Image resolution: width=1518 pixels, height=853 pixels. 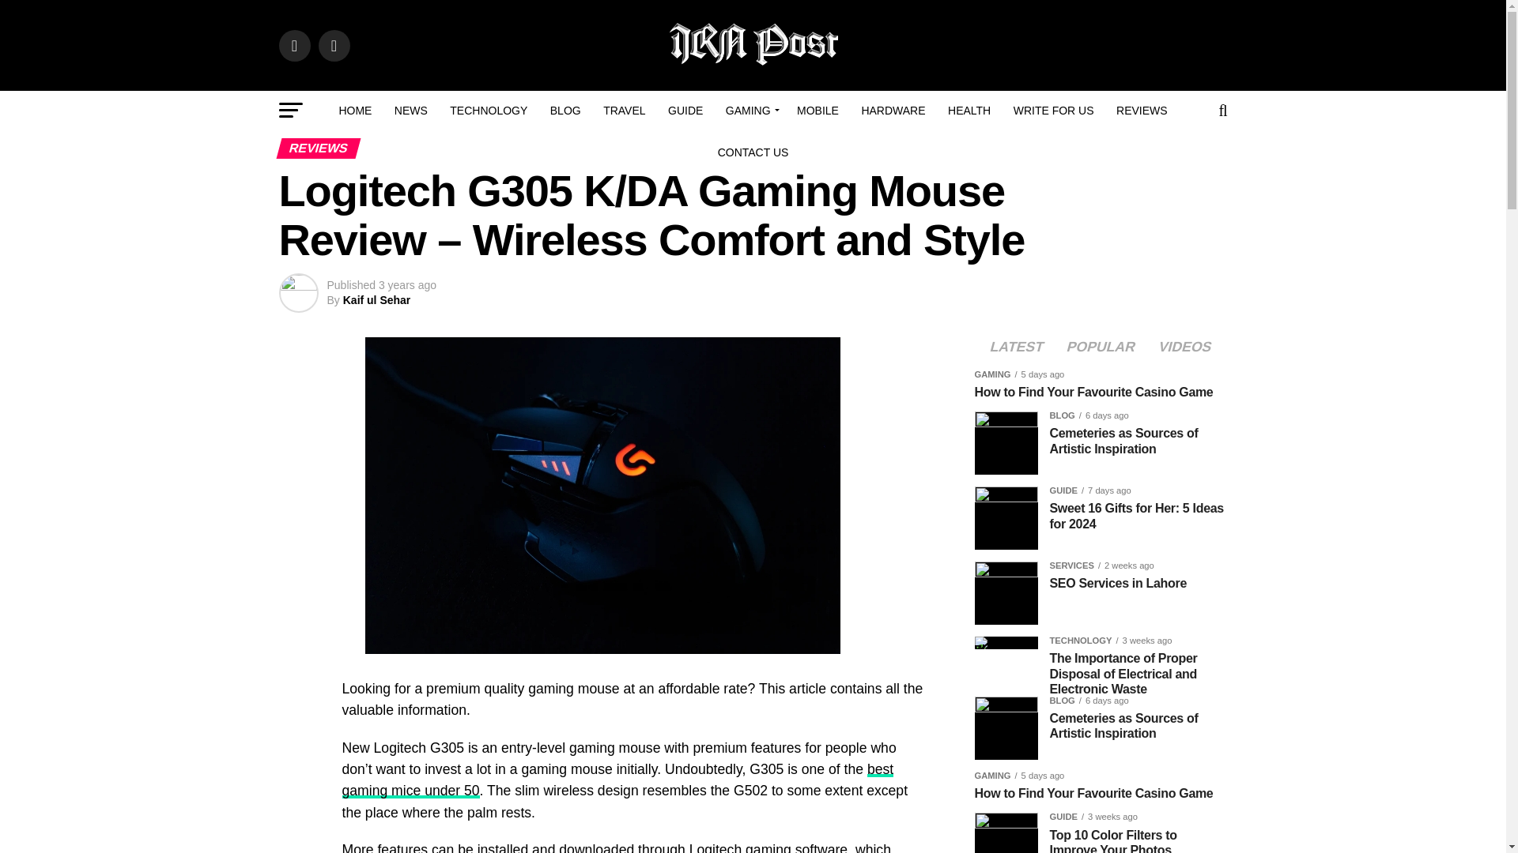 I want to click on GUIDE, so click(x=685, y=111).